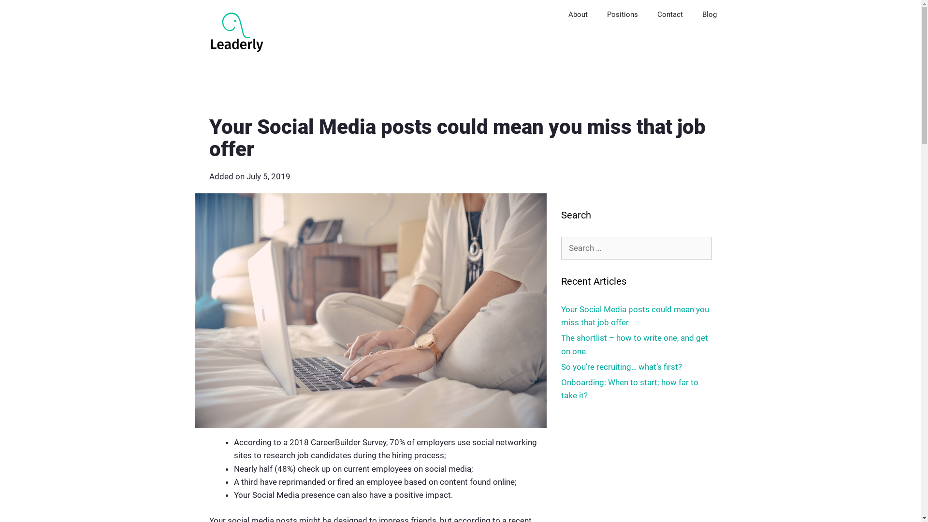  Describe the element at coordinates (629, 389) in the screenshot. I see `Onboarding: When to start; how far to take it?` at that location.